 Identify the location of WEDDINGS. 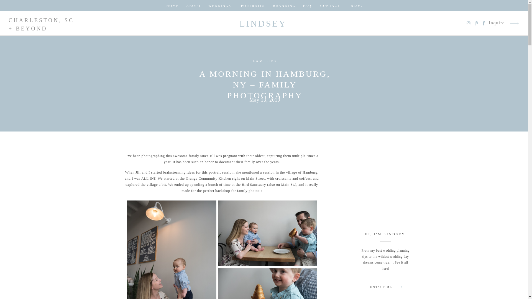
(220, 6).